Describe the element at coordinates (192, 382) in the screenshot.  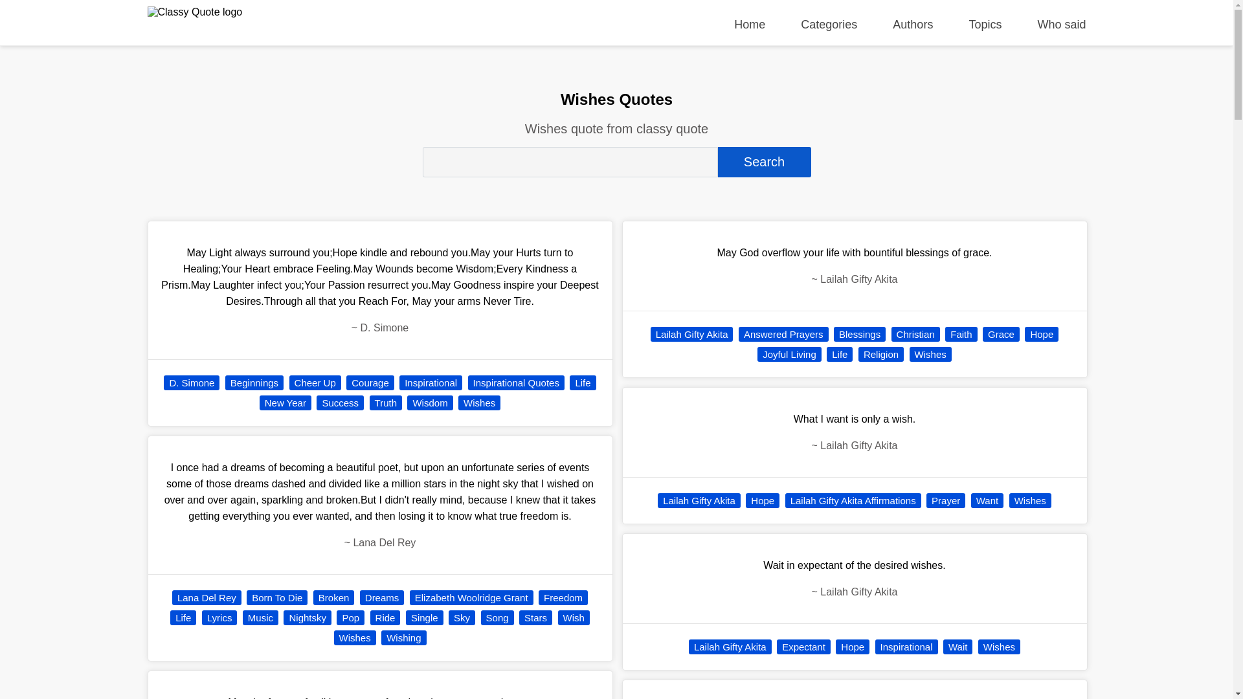
I see `D. Simone` at that location.